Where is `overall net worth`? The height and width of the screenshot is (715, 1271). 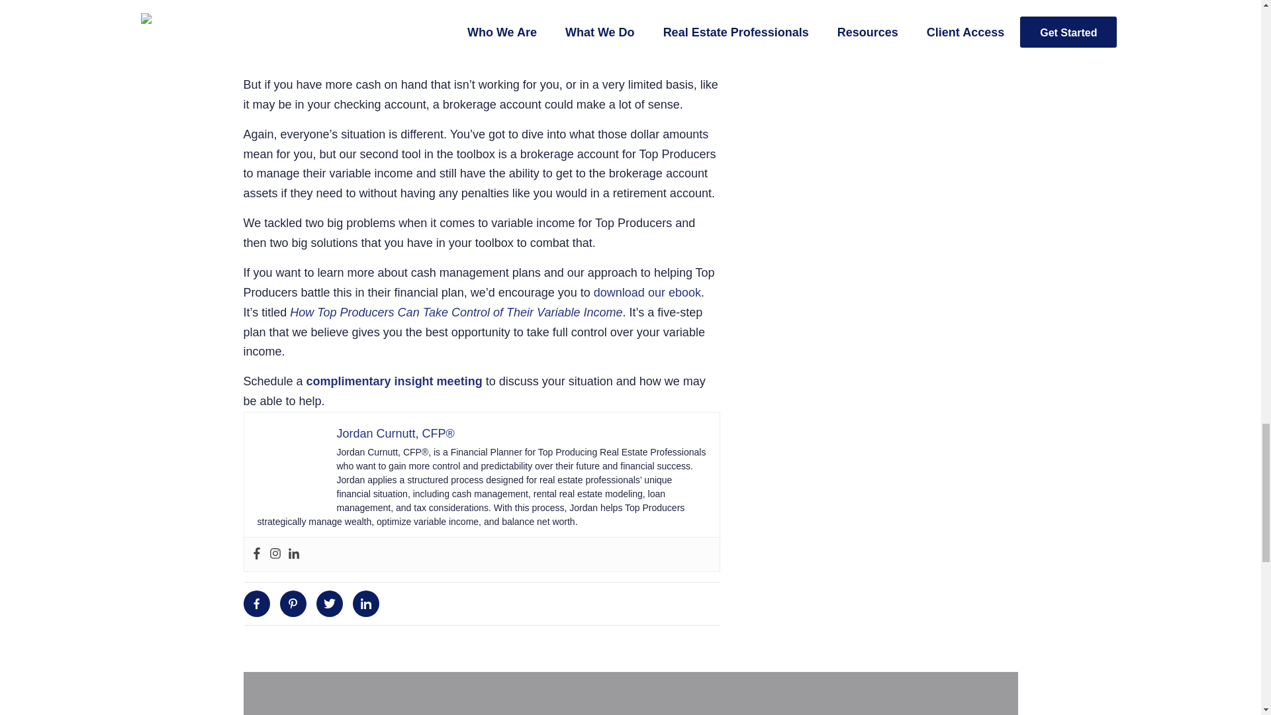 overall net worth is located at coordinates (287, 15).